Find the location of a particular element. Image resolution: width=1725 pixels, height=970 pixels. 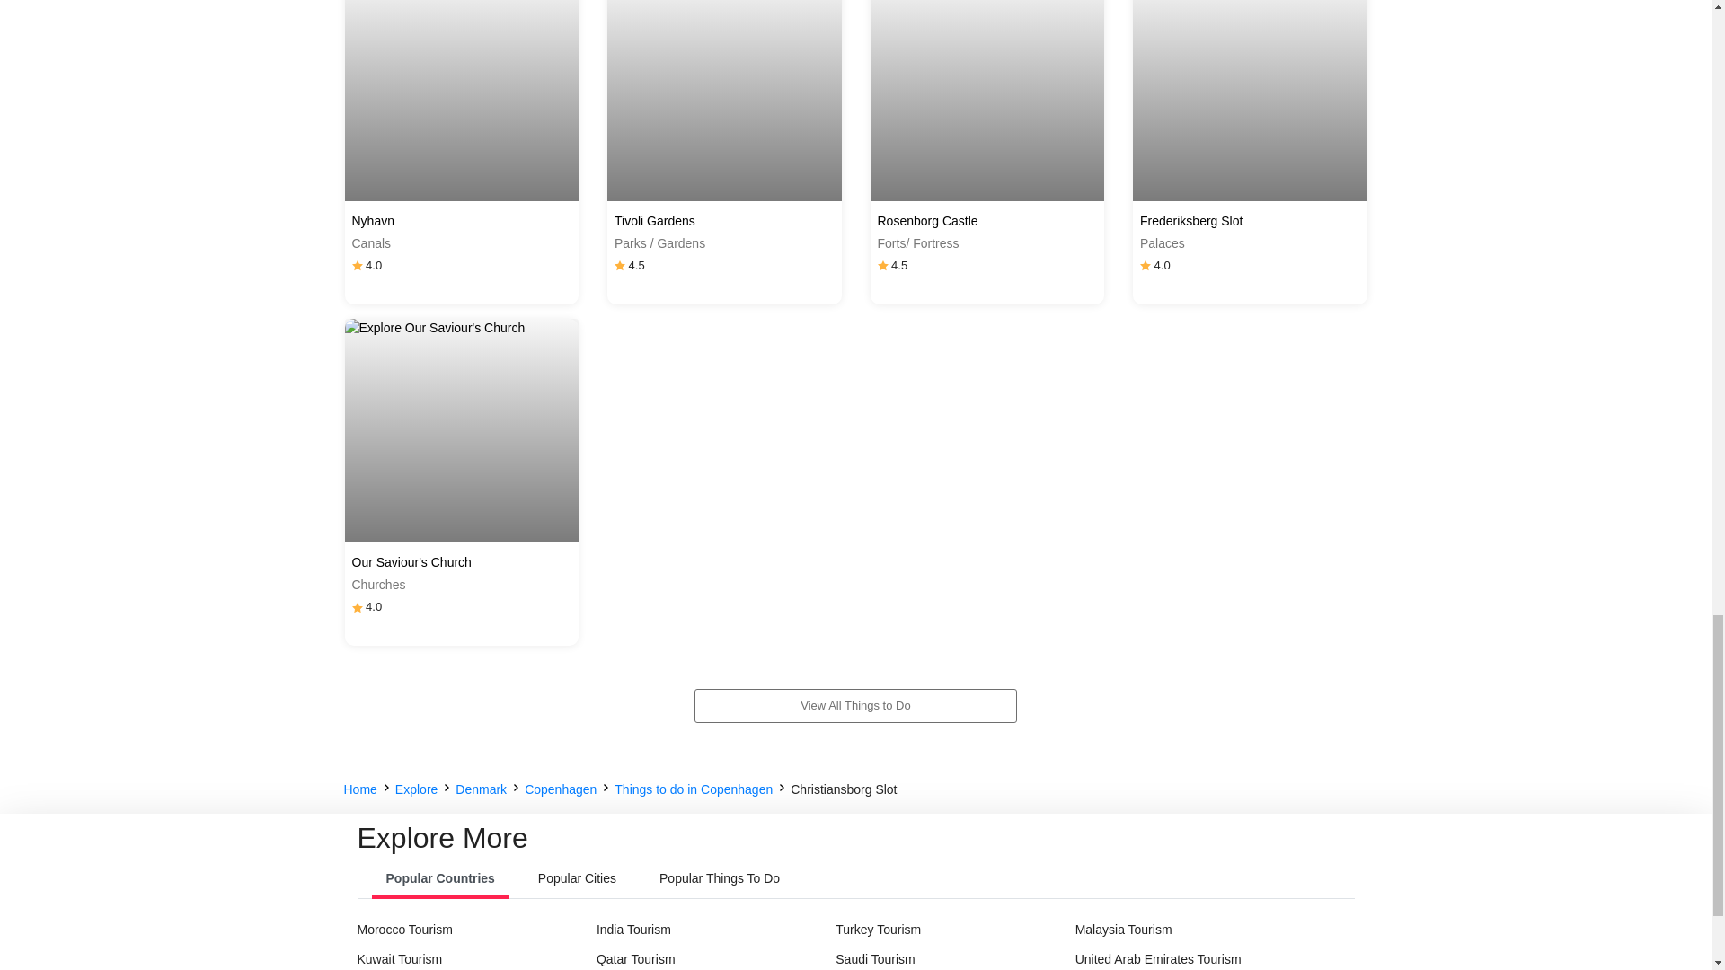

Copenhagen is located at coordinates (561, 789).